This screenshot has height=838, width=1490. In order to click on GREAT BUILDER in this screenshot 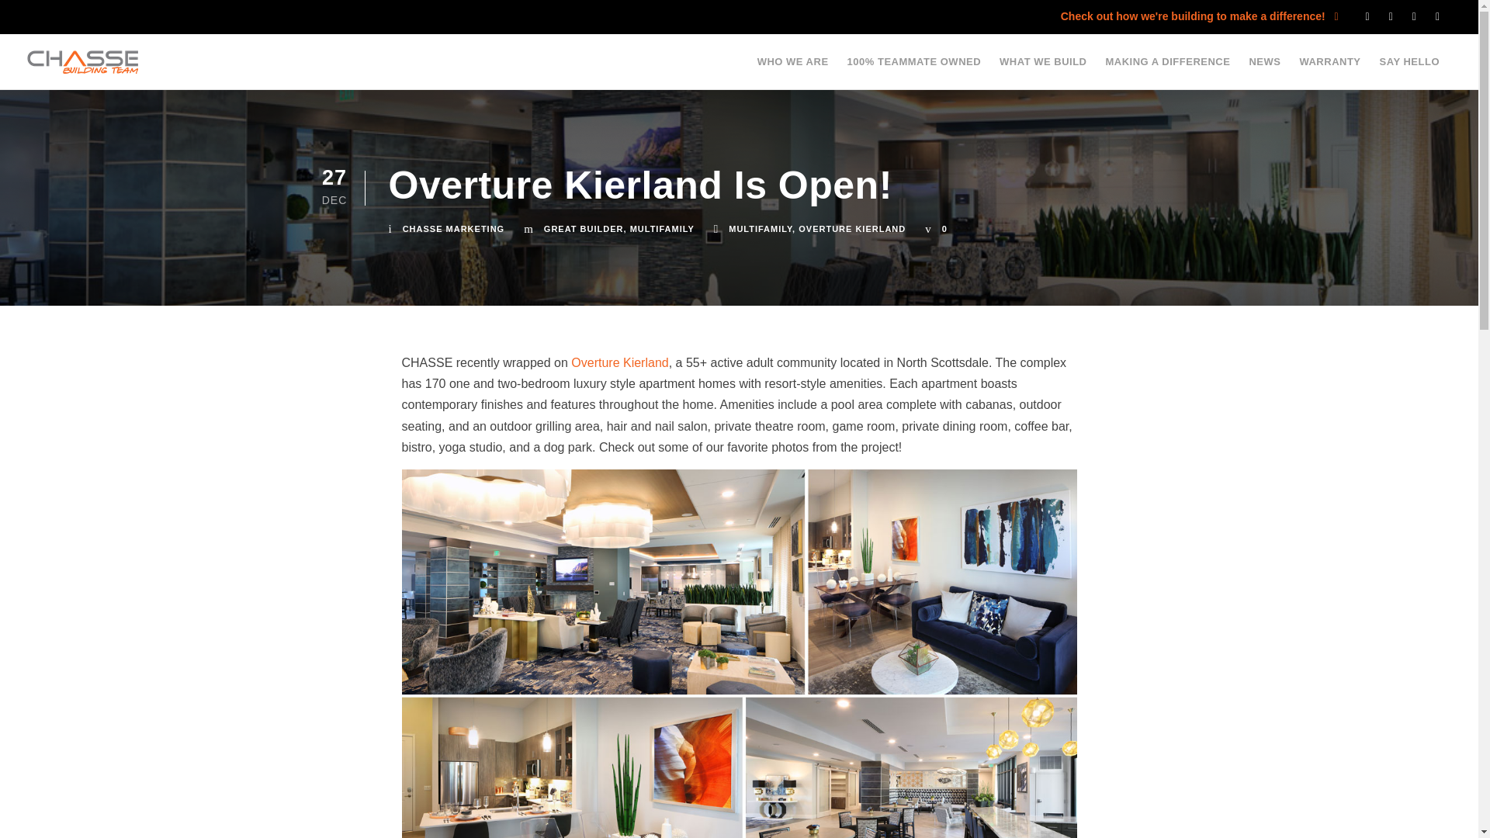, I will do `click(584, 229)`.